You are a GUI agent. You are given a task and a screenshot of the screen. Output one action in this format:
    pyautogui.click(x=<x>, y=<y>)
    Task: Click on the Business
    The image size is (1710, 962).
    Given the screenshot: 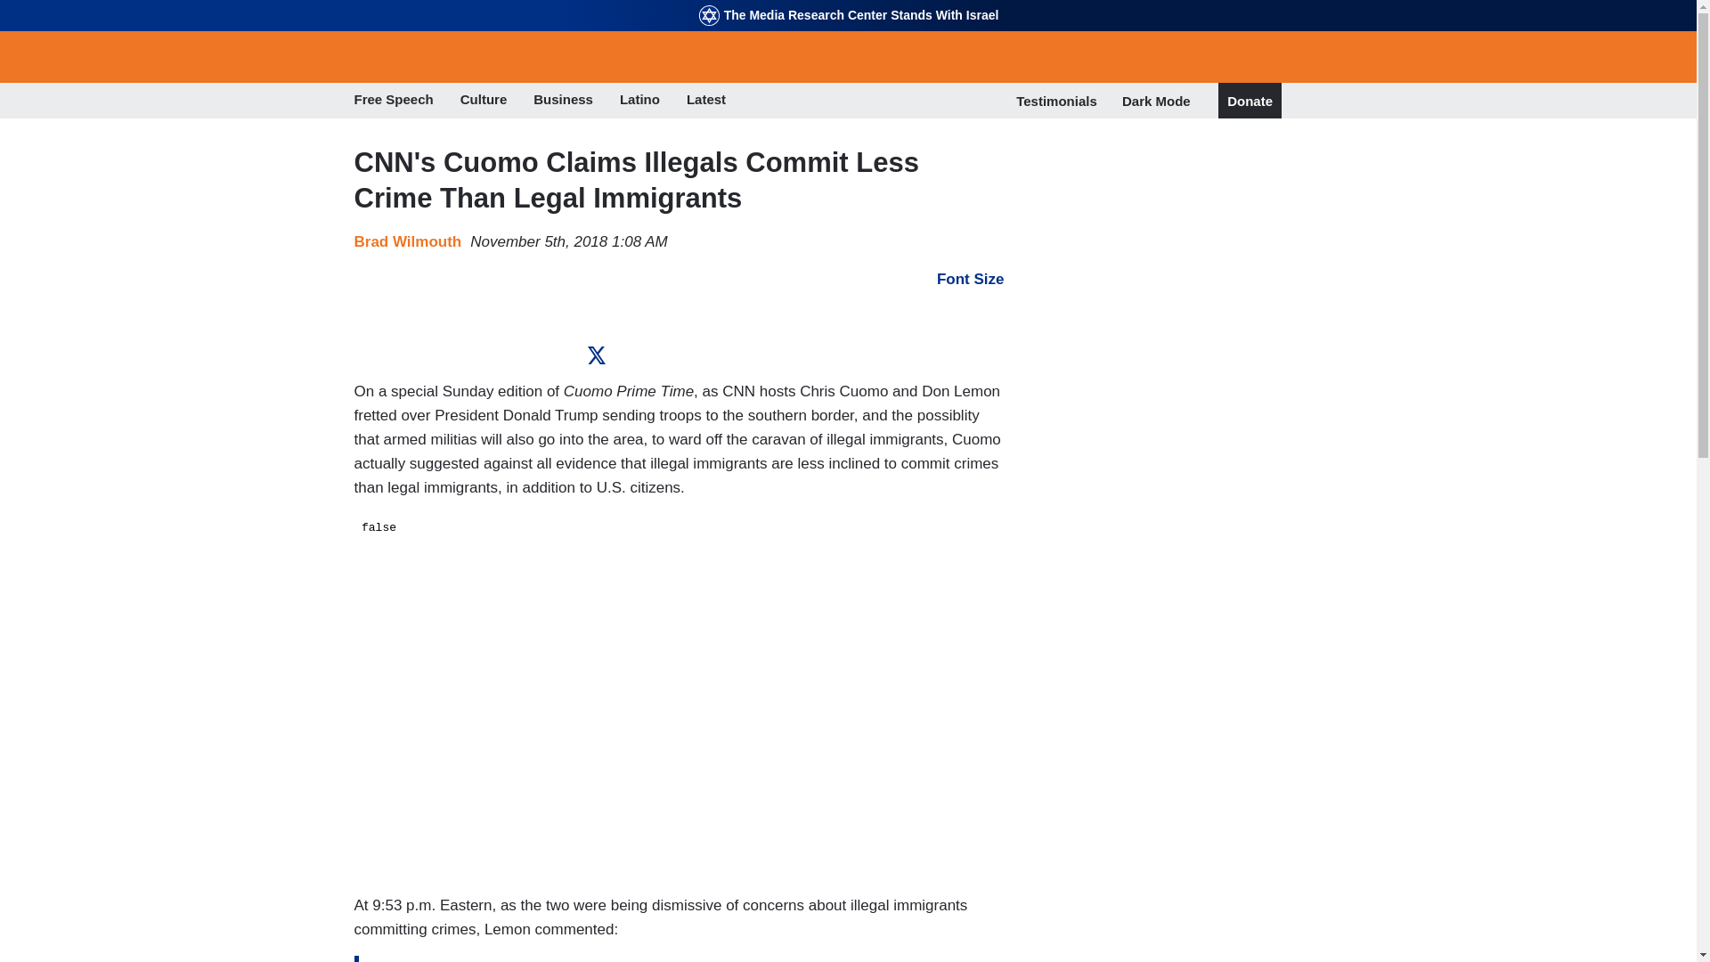 What is the action you would take?
    pyautogui.click(x=563, y=101)
    